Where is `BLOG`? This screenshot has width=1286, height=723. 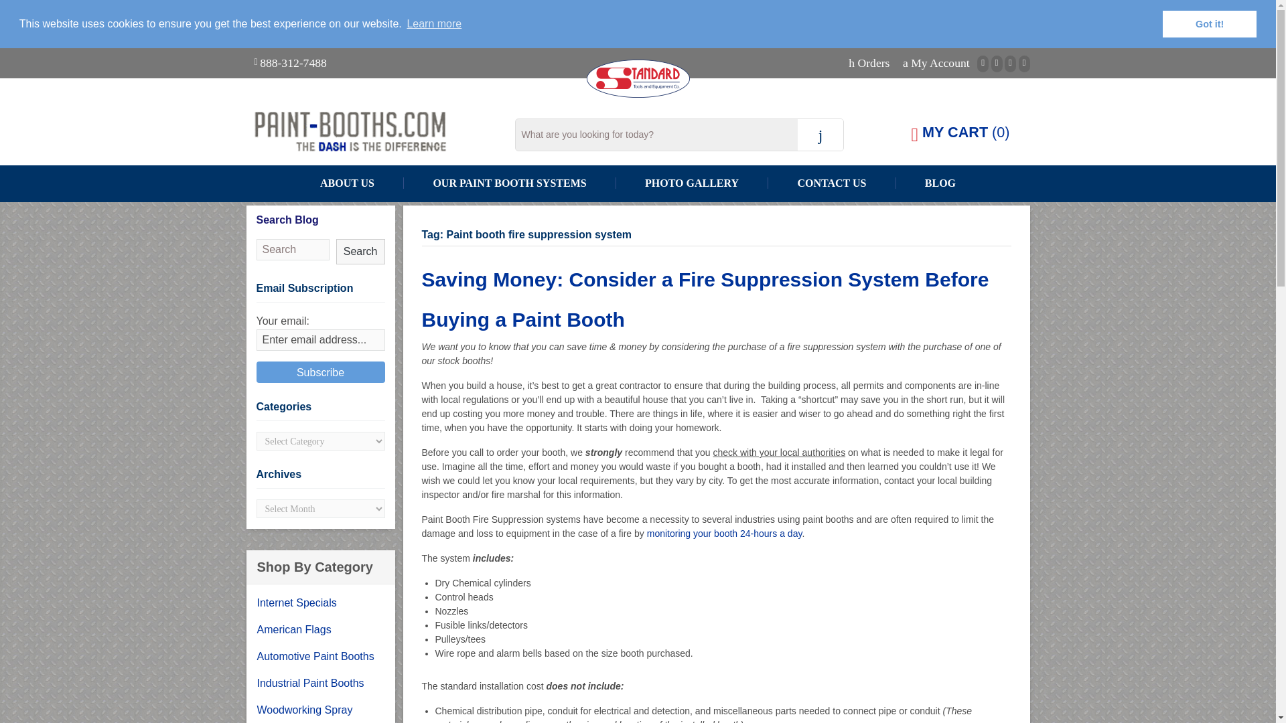 BLOG is located at coordinates (940, 182).